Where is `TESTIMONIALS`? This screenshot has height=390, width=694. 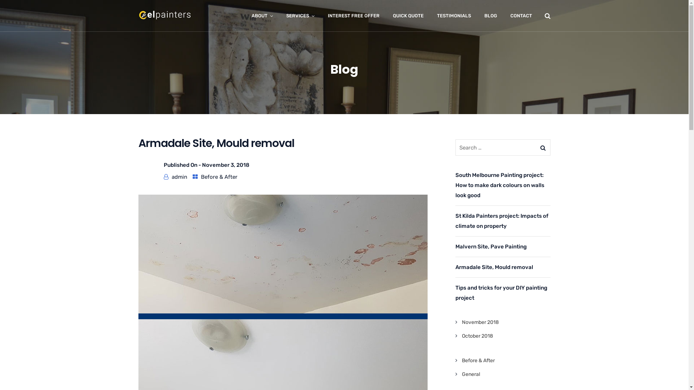
TESTIMONIALS is located at coordinates (454, 16).